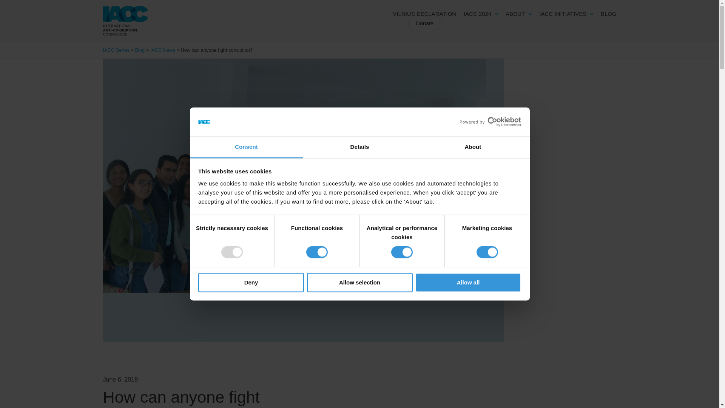  What do you see at coordinates (116, 50) in the screenshot?
I see `Go to IACC Series.` at bounding box center [116, 50].